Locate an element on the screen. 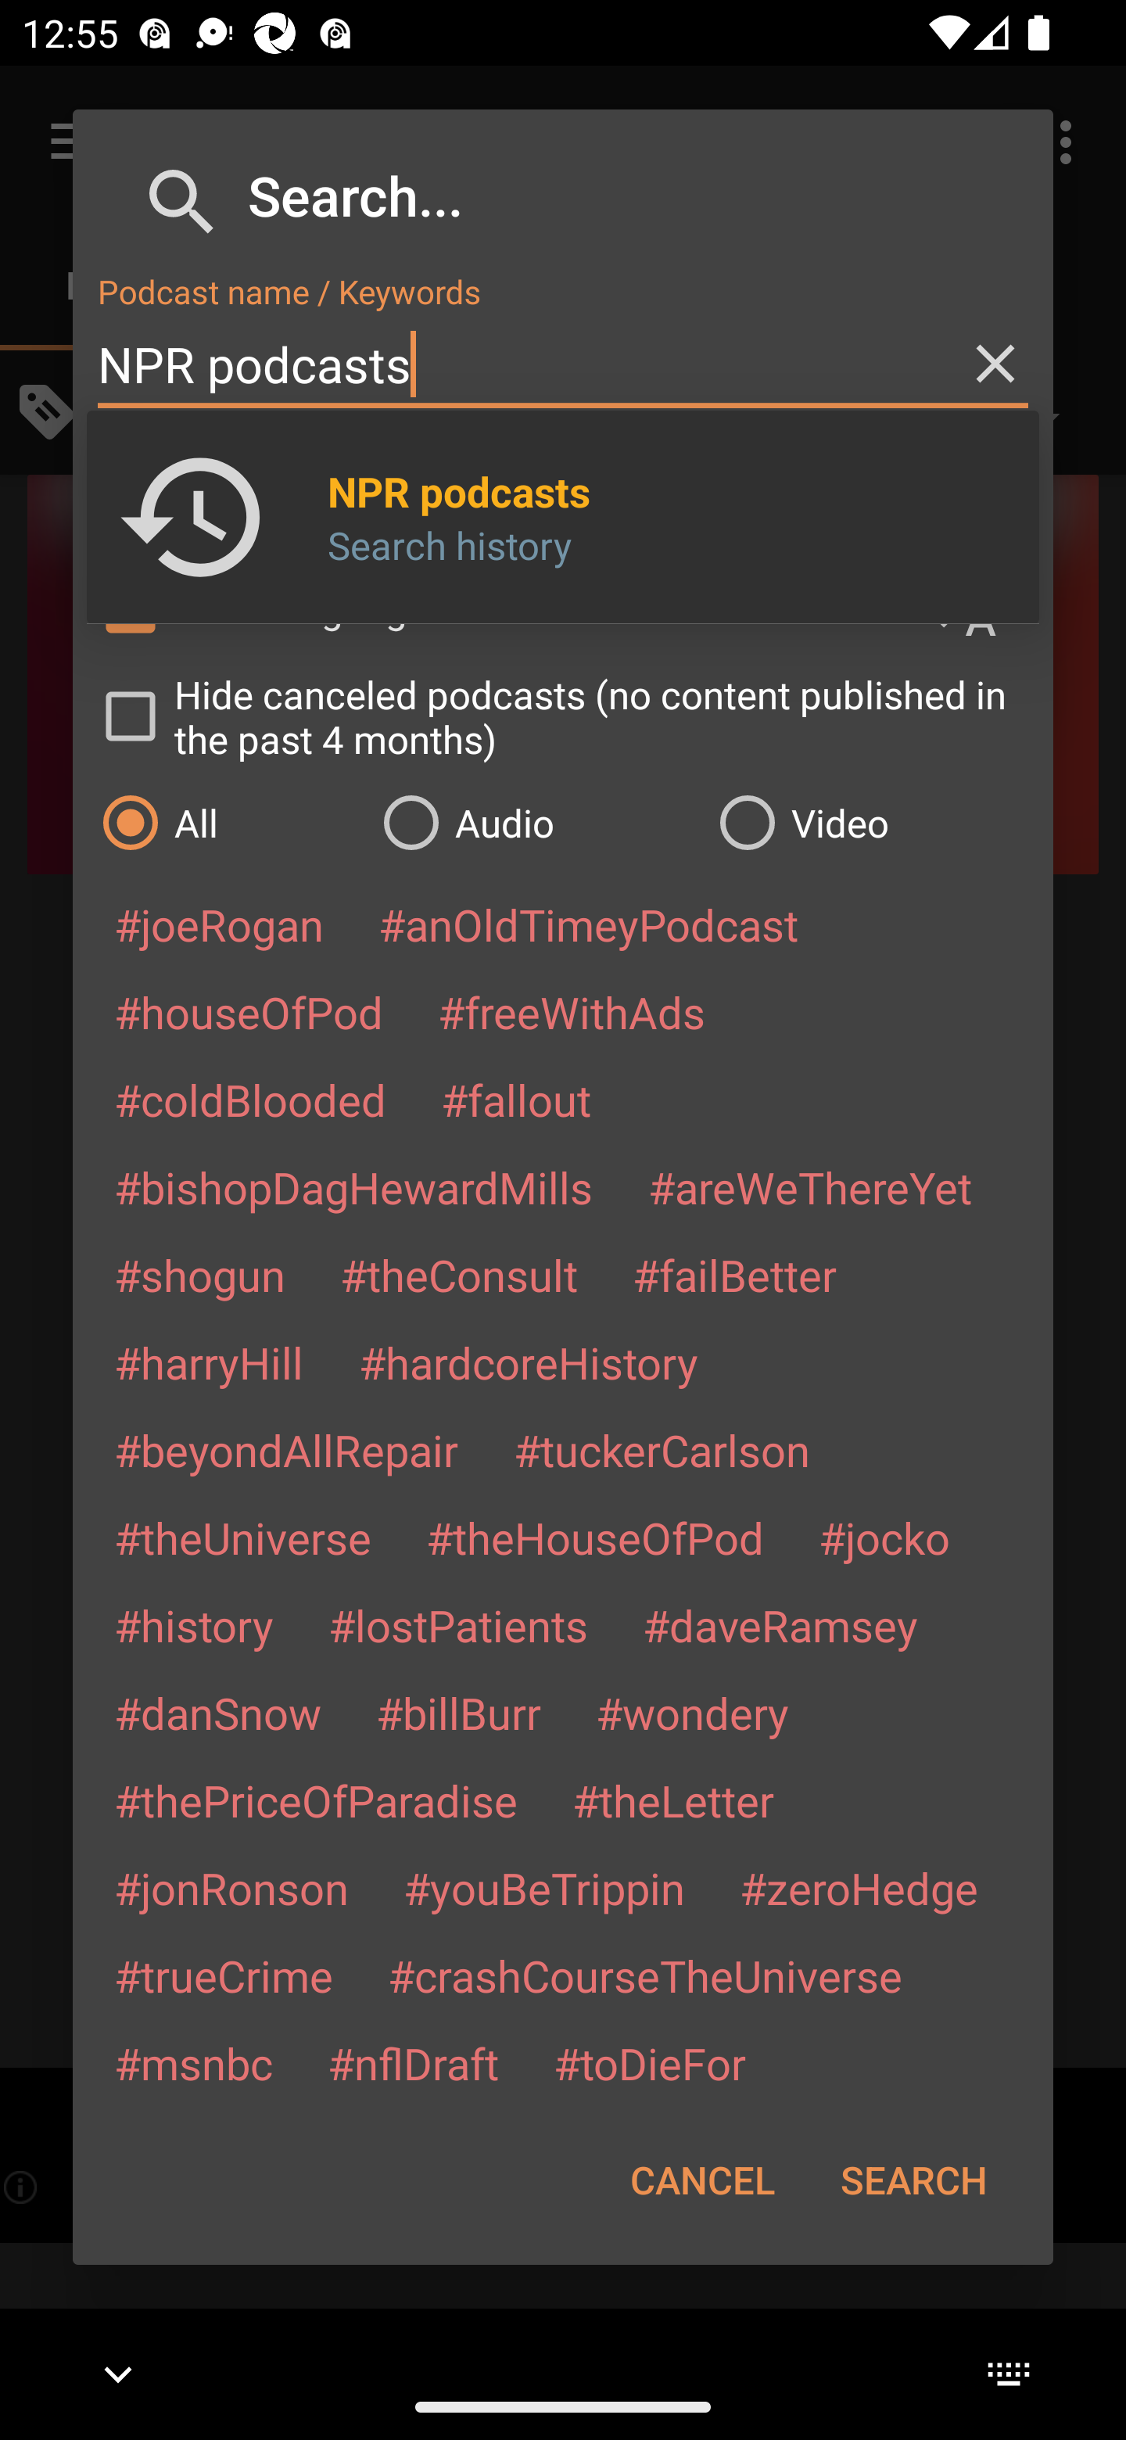 The image size is (1126, 2440). SEARCH is located at coordinates (913, 2180).